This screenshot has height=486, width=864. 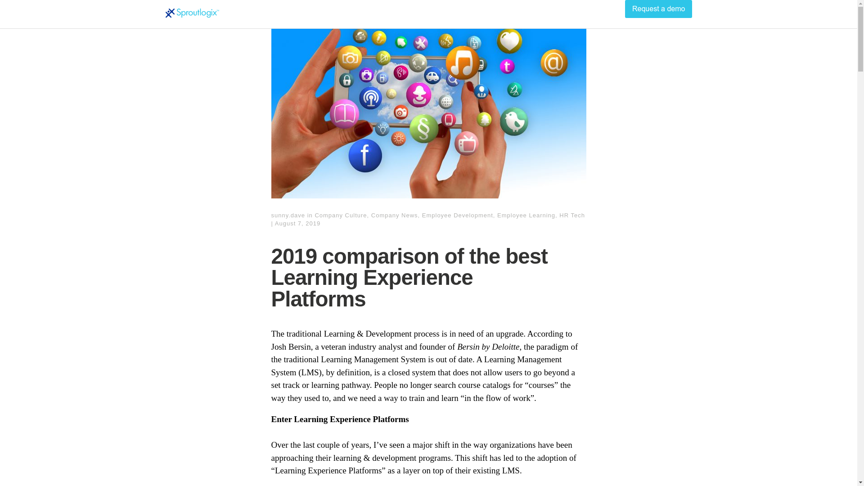 What do you see at coordinates (297, 223) in the screenshot?
I see `2019 comparison of the best Learning Experience Platforms` at bounding box center [297, 223].